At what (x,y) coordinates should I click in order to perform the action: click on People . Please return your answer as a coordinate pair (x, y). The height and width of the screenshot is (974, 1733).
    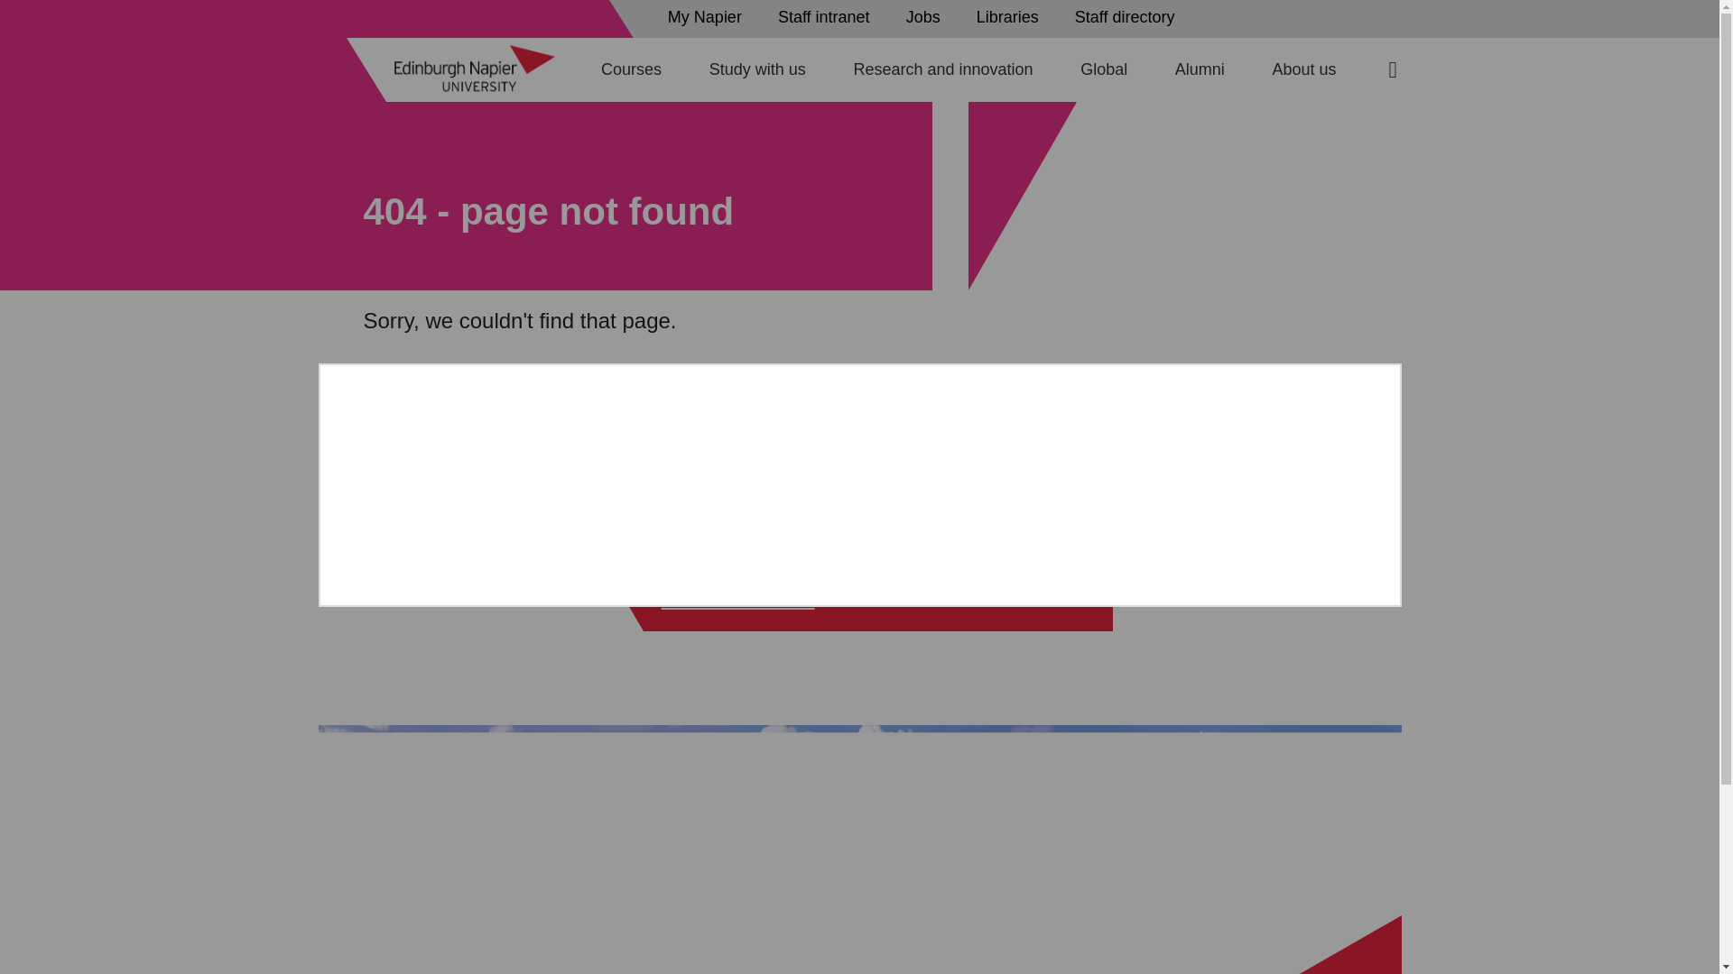
    Looking at the image, I should click on (1012, 16).